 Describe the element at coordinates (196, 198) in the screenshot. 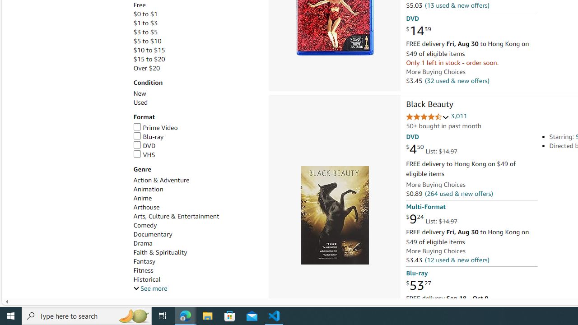

I see `Anime` at that location.